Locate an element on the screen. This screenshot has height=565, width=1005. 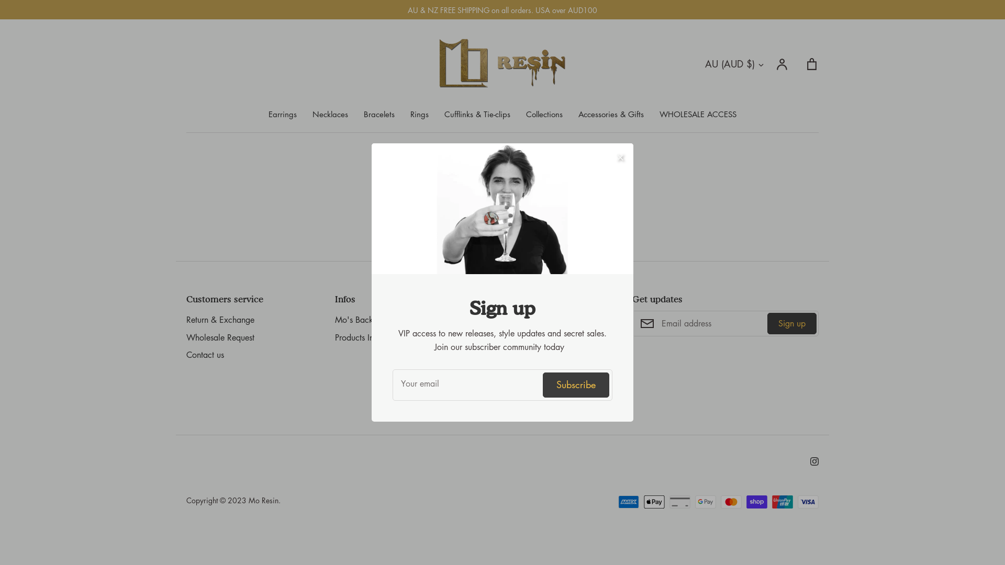
Wholesale Request is located at coordinates (220, 338).